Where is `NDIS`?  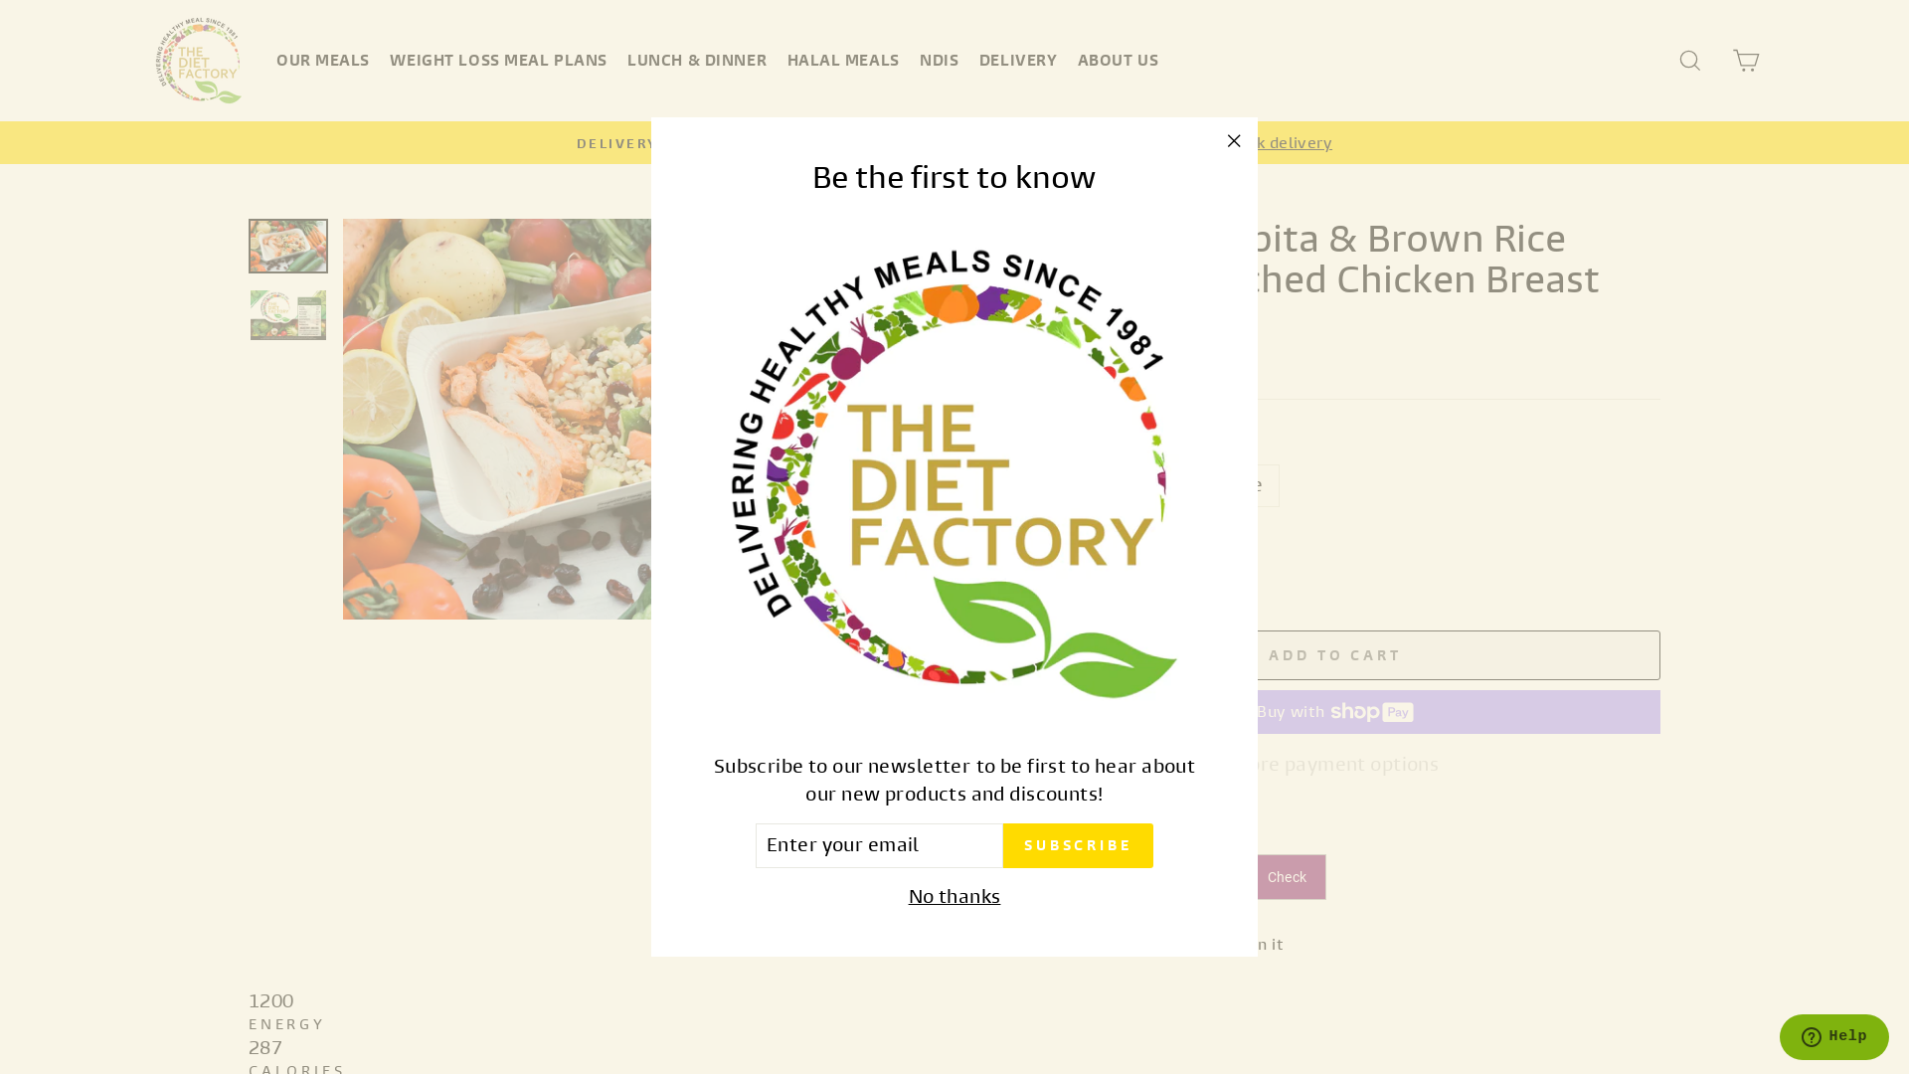
NDIS is located at coordinates (939, 60).